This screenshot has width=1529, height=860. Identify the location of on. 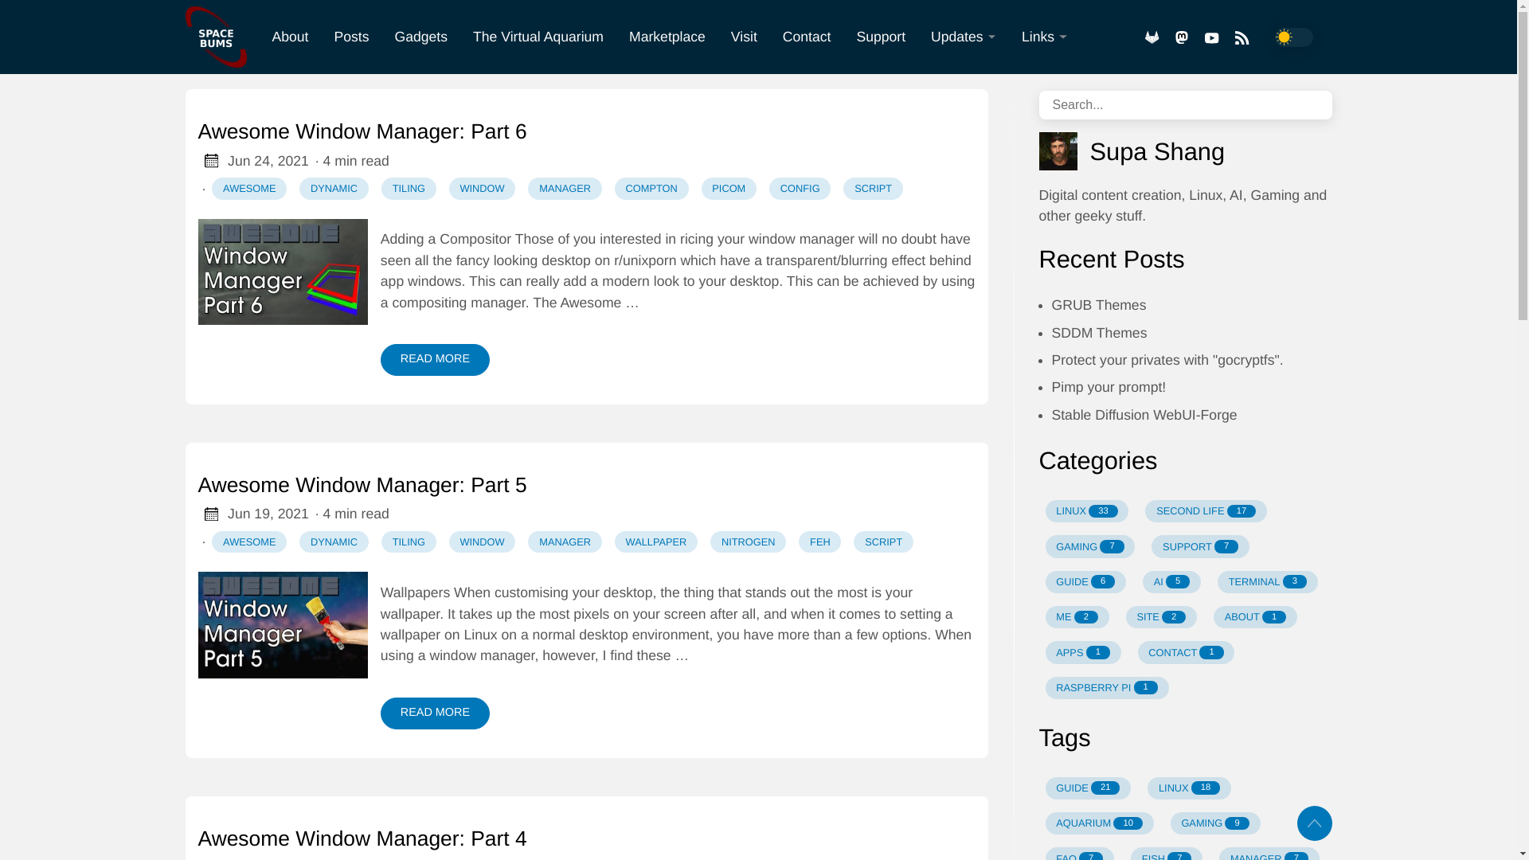
(1292, 37).